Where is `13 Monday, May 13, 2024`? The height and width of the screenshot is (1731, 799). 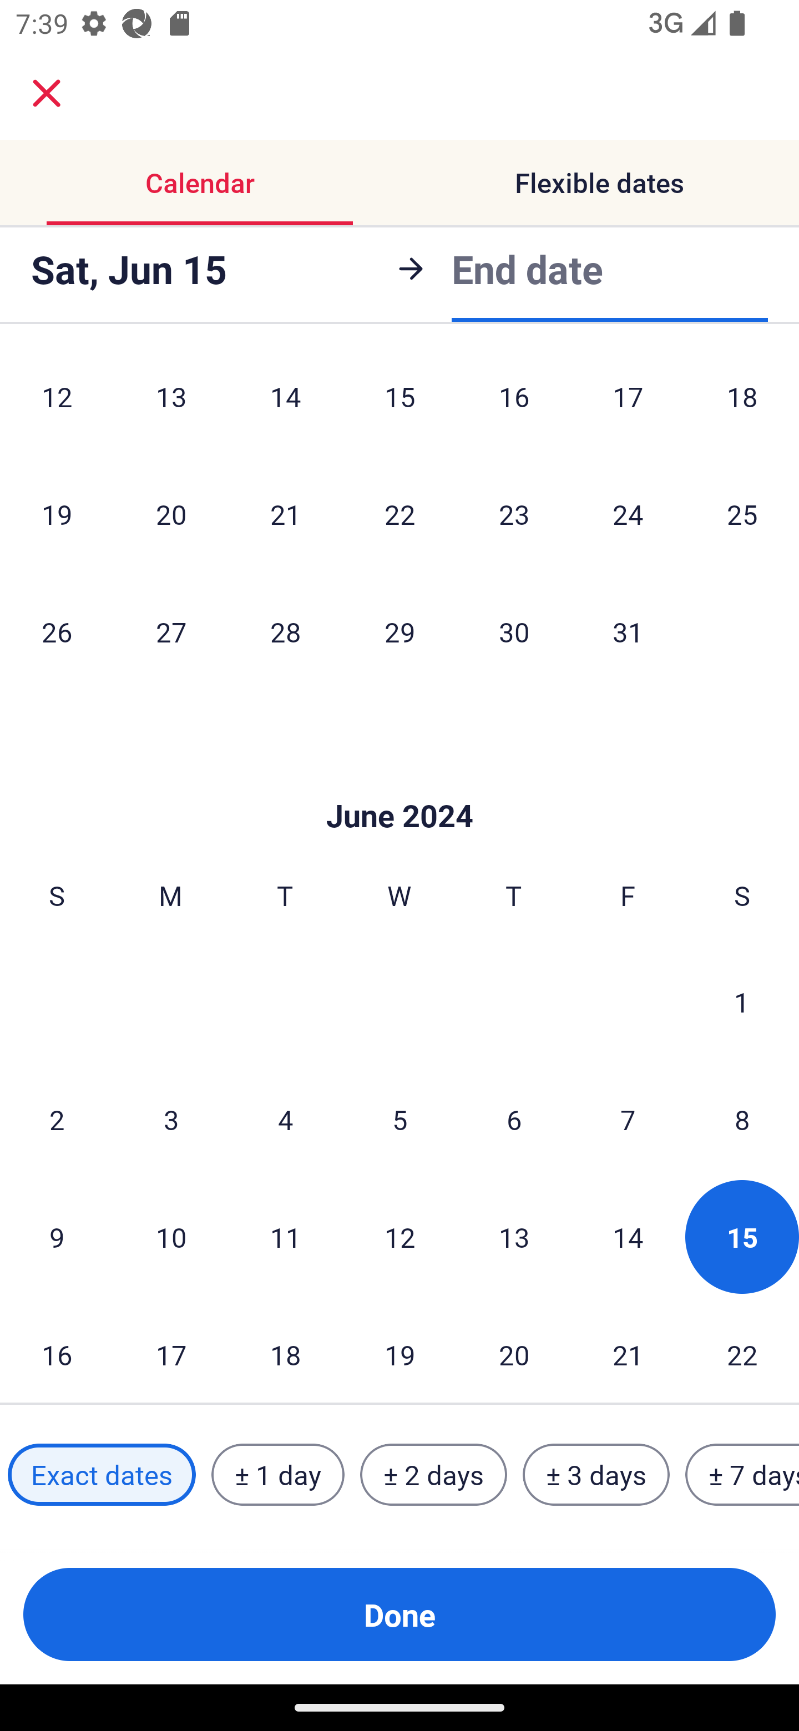
13 Monday, May 13, 2024 is located at coordinates (171, 404).